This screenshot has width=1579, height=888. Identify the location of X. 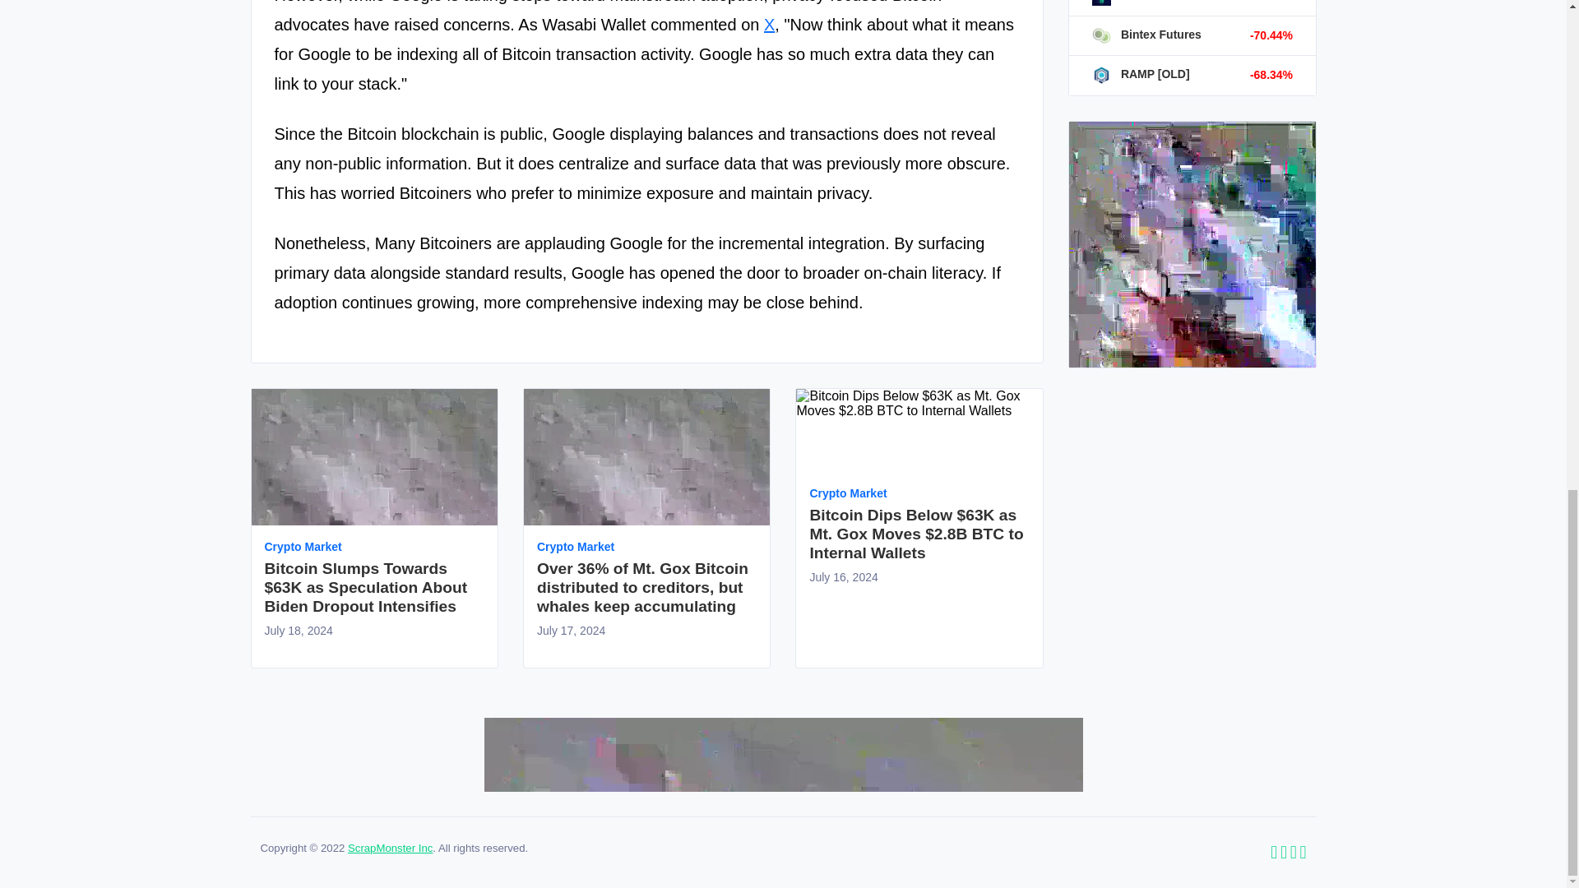
(770, 25).